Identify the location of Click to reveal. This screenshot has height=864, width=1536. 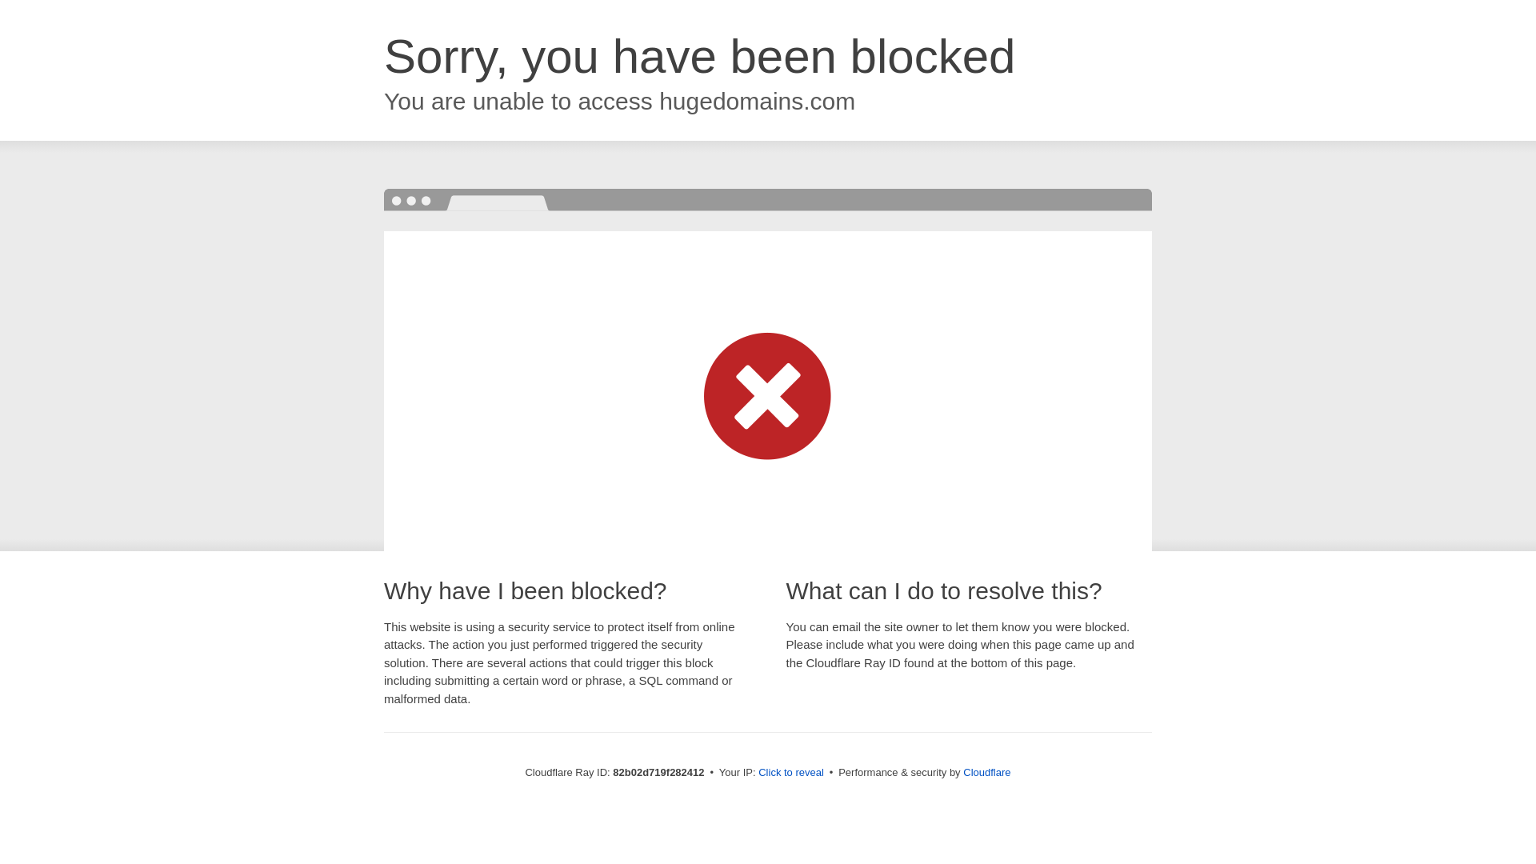
(791, 773).